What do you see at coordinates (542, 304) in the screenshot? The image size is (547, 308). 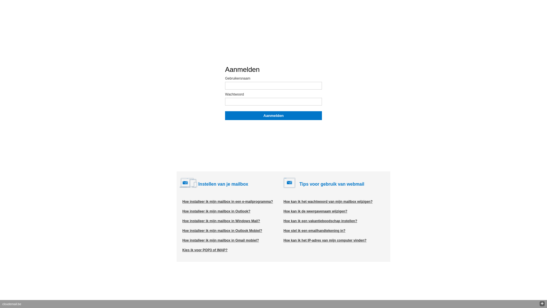 I see `+` at bounding box center [542, 304].